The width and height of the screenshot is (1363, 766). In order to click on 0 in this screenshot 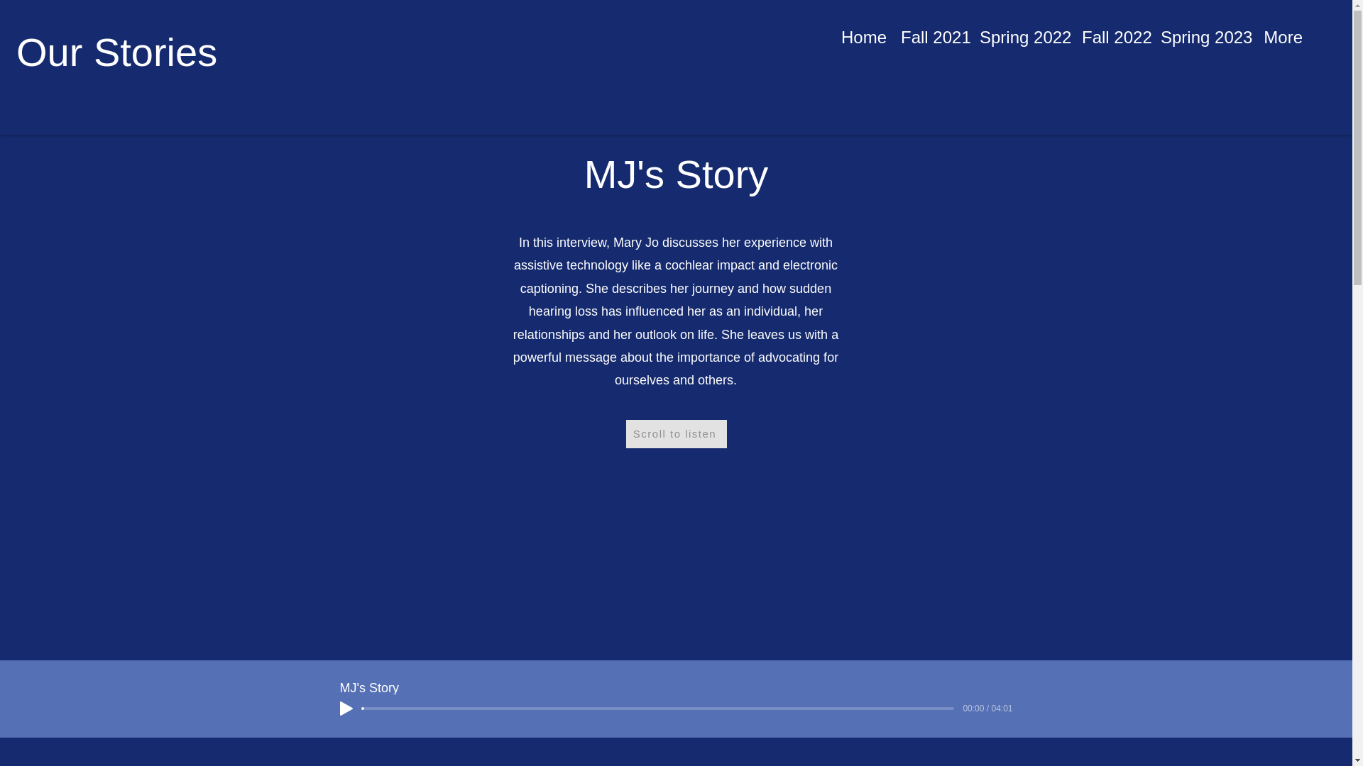, I will do `click(658, 708)`.